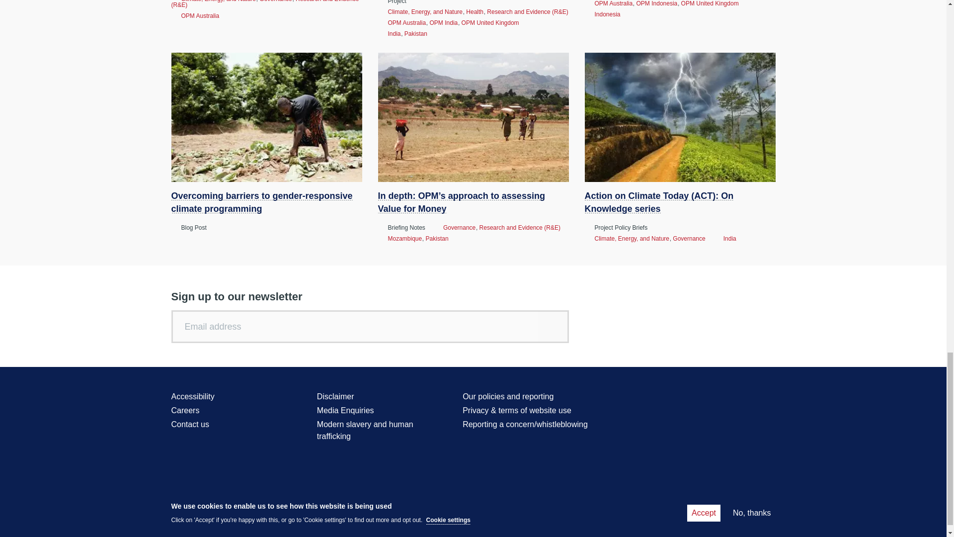  Describe the element at coordinates (768, 398) in the screenshot. I see `Vimeo` at that location.